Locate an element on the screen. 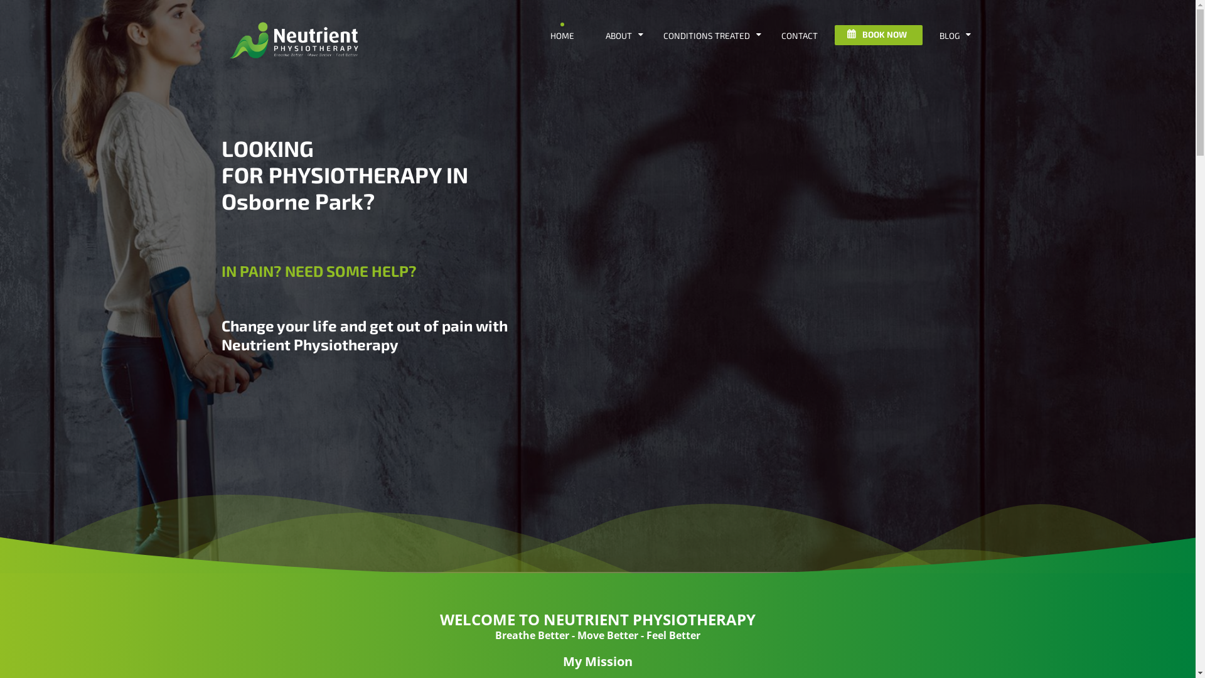 This screenshot has width=1205, height=678. BLOG is located at coordinates (950, 36).